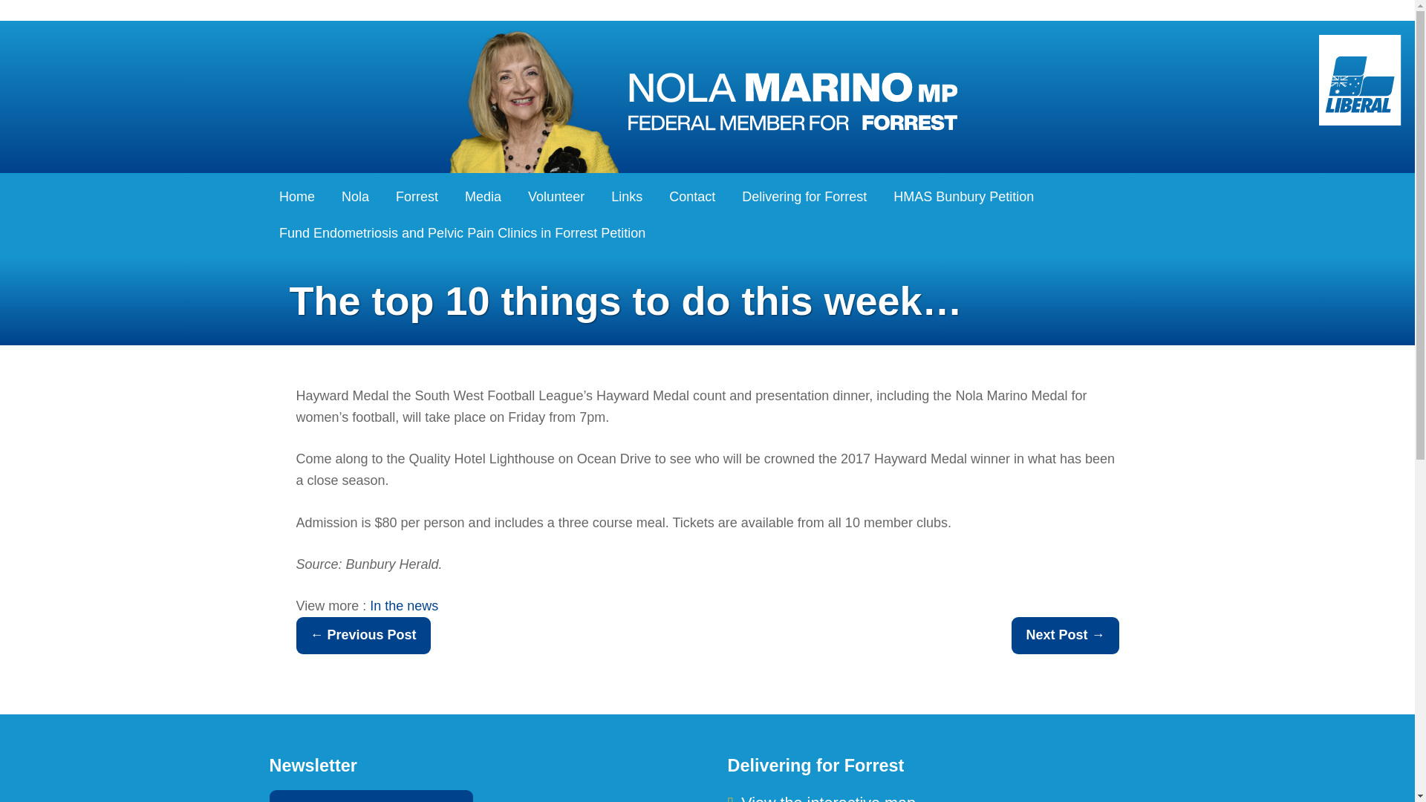  What do you see at coordinates (417, 196) in the screenshot?
I see `Forrest` at bounding box center [417, 196].